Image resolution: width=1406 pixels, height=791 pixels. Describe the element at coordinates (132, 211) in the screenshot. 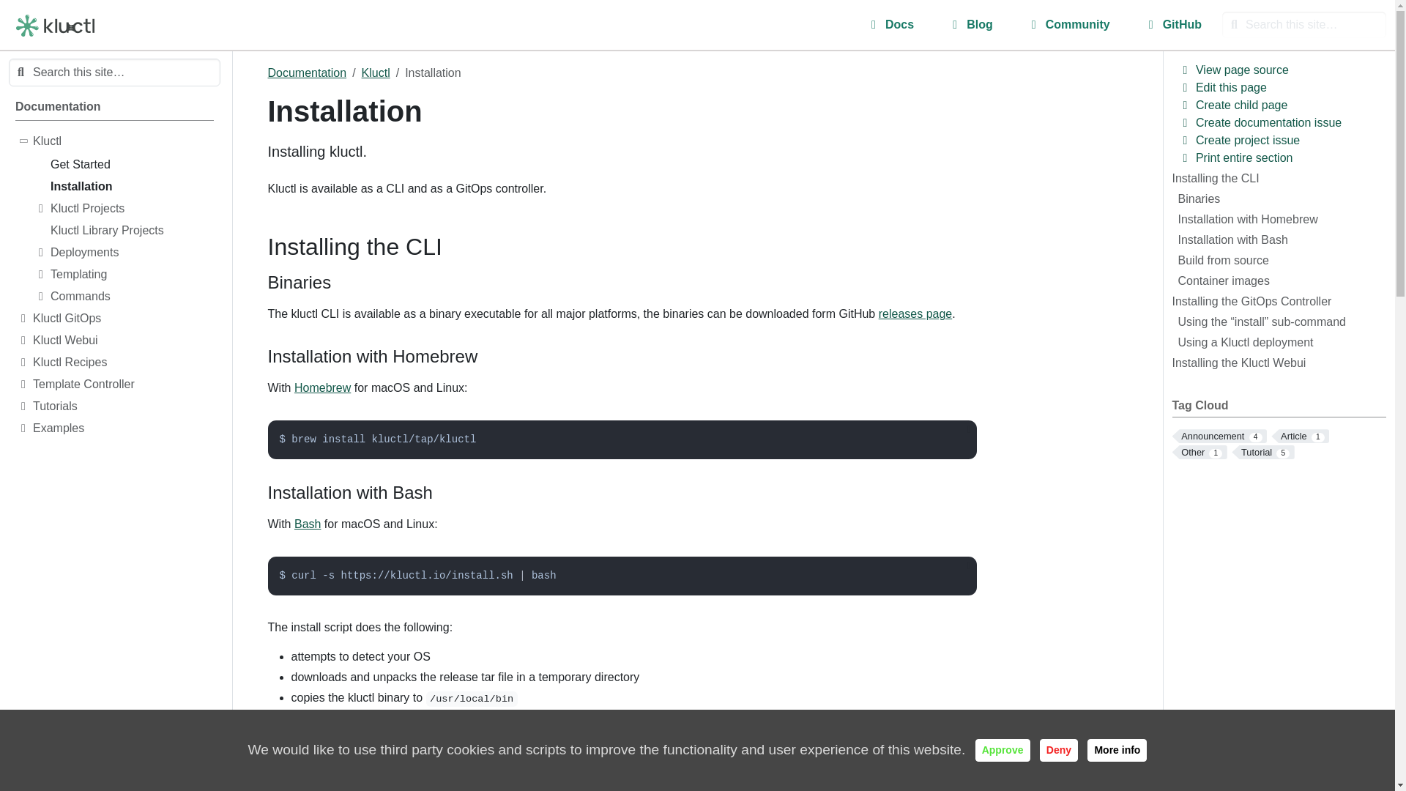

I see `Kluctl Projects` at that location.